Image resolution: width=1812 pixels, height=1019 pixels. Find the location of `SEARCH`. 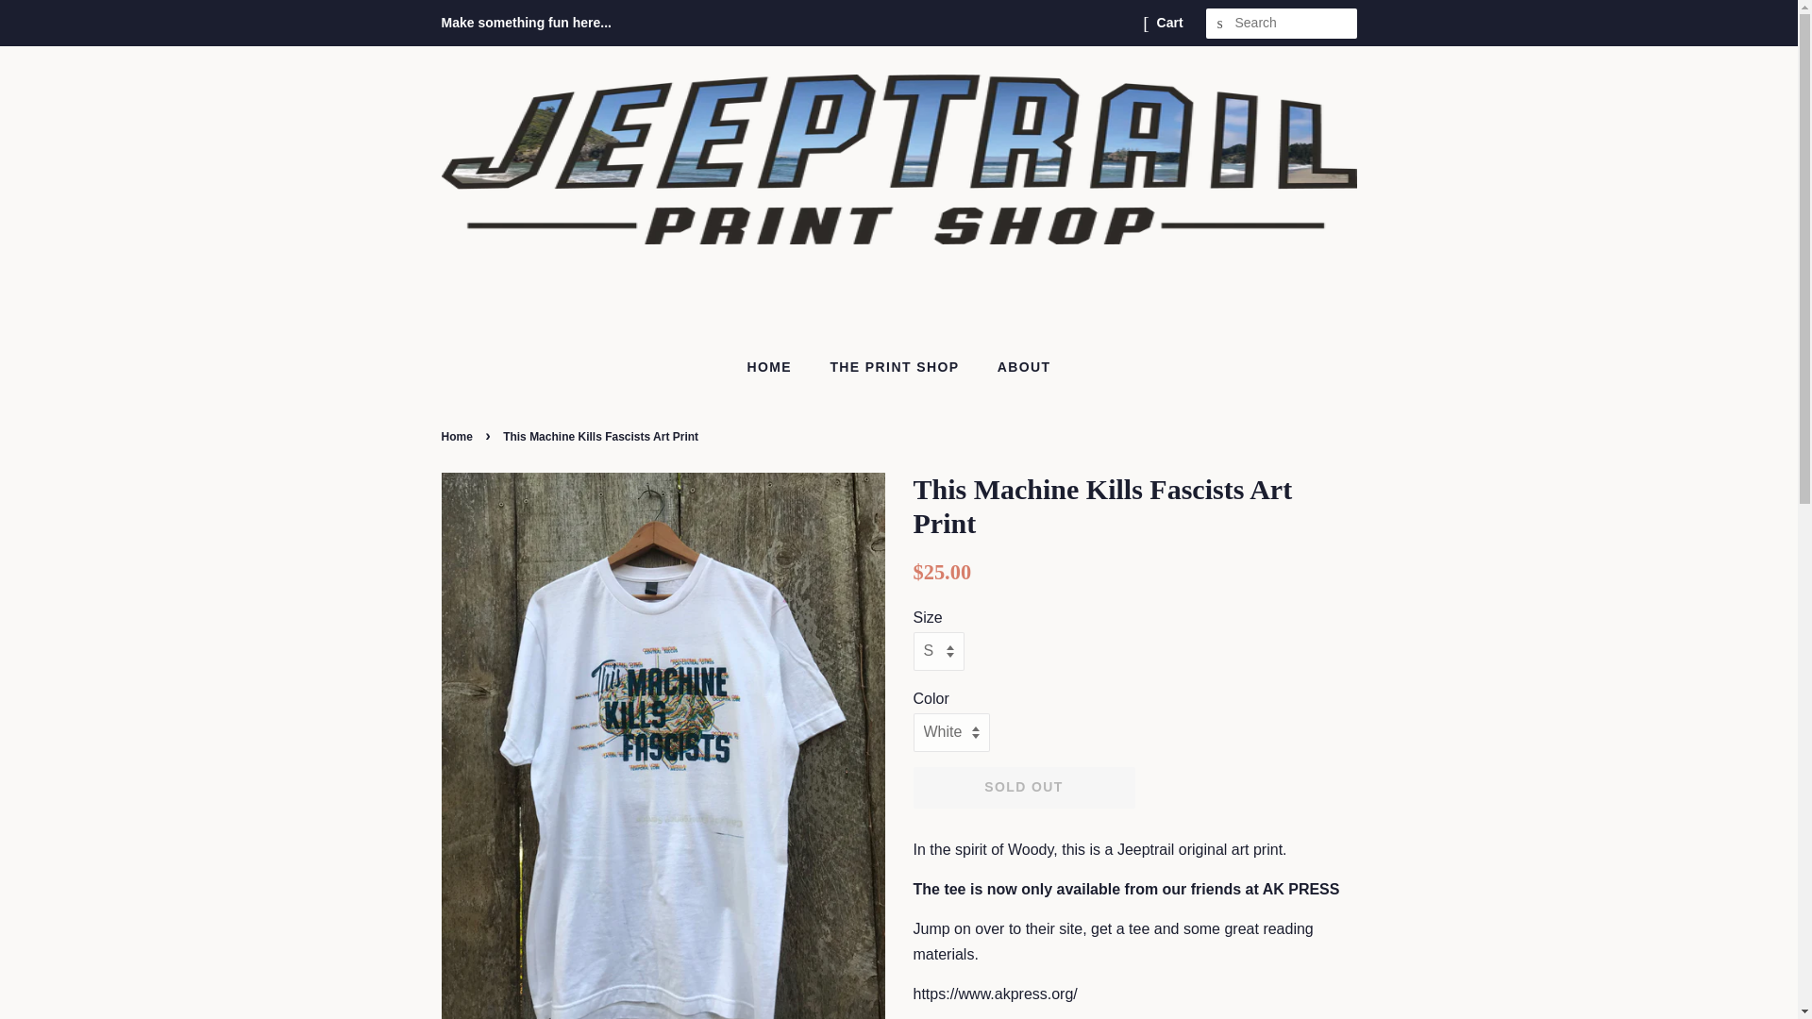

SEARCH is located at coordinates (1221, 24).